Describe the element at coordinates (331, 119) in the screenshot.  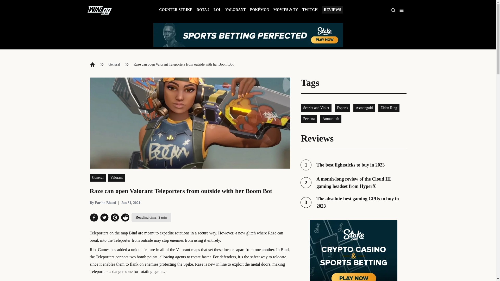
I see `Amouranth` at that location.